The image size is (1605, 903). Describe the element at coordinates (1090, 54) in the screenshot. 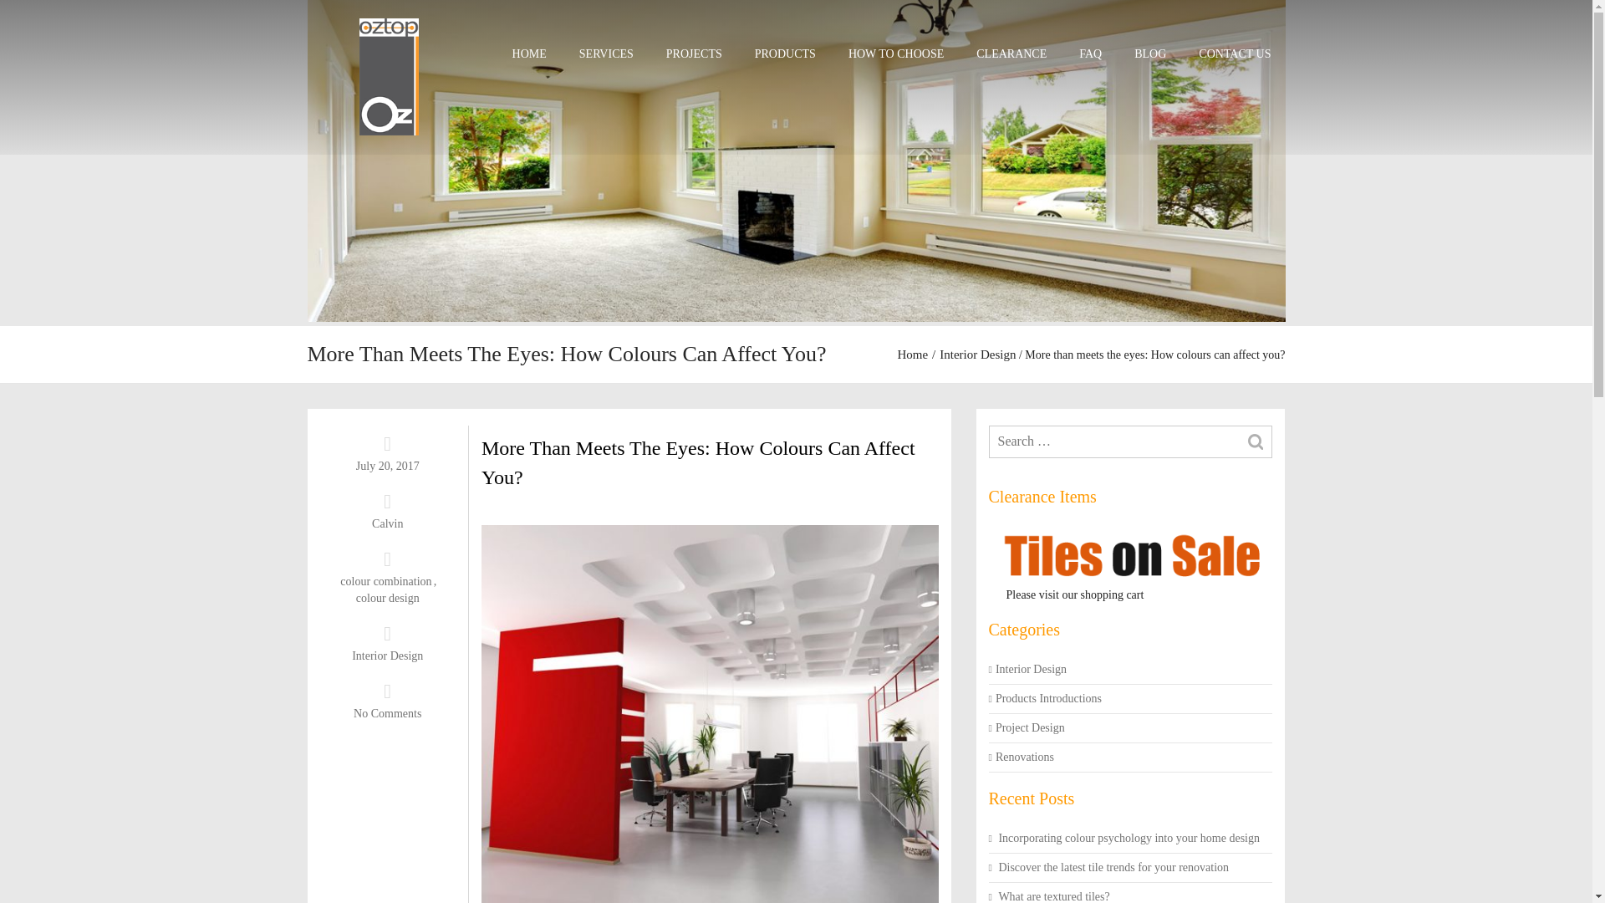

I see `FAQ` at that location.